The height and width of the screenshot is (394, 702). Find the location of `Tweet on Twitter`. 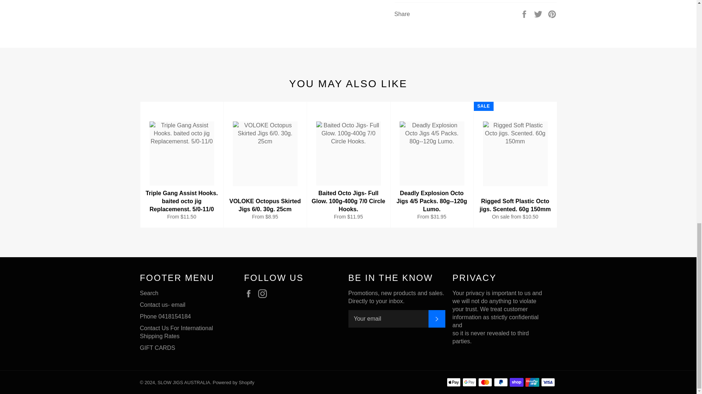

Tweet on Twitter is located at coordinates (539, 14).